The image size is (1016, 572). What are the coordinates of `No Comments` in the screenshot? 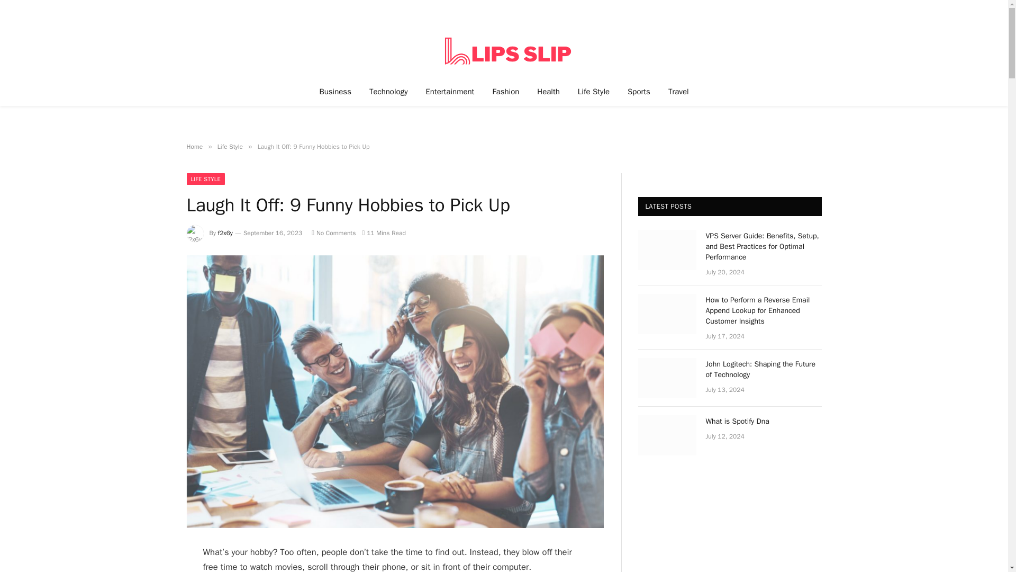 It's located at (333, 233).